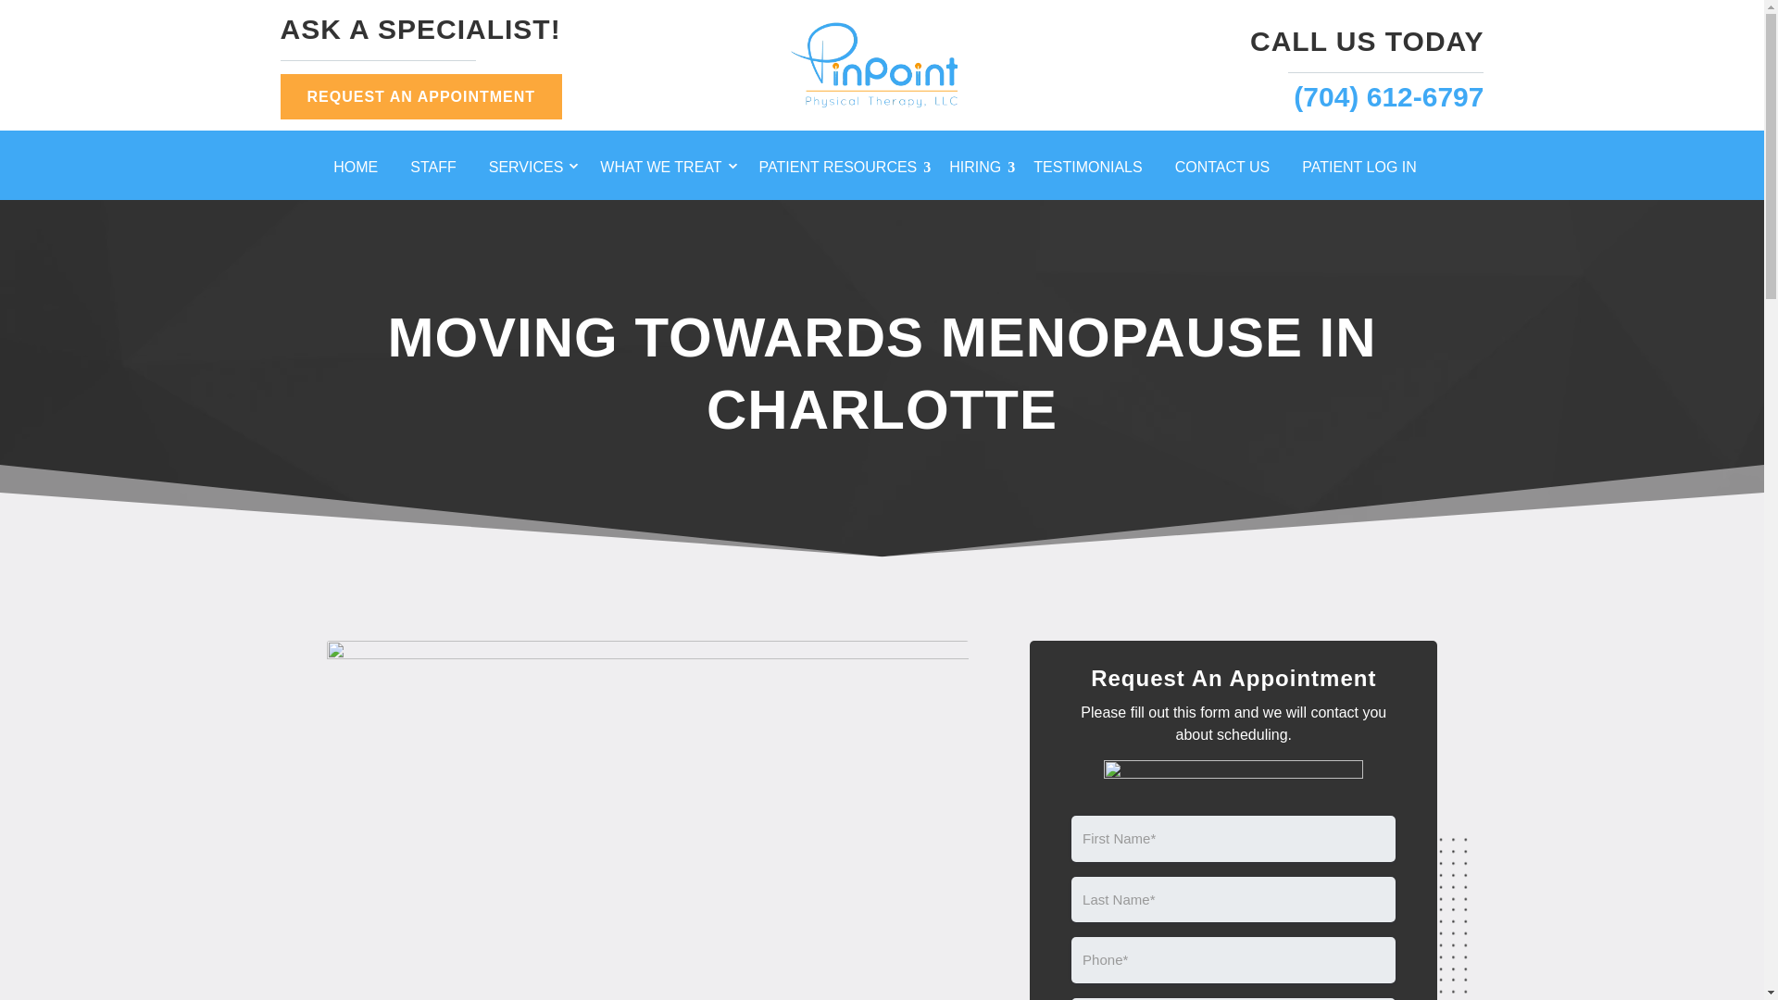  Describe the element at coordinates (420, 96) in the screenshot. I see `REQUEST AN APPOINTMENT` at that location.